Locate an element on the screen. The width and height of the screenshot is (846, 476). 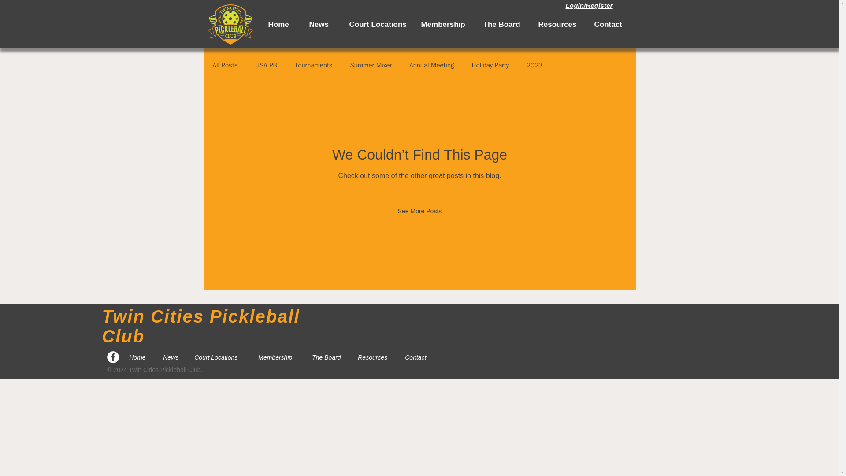
USA PB is located at coordinates (266, 65).